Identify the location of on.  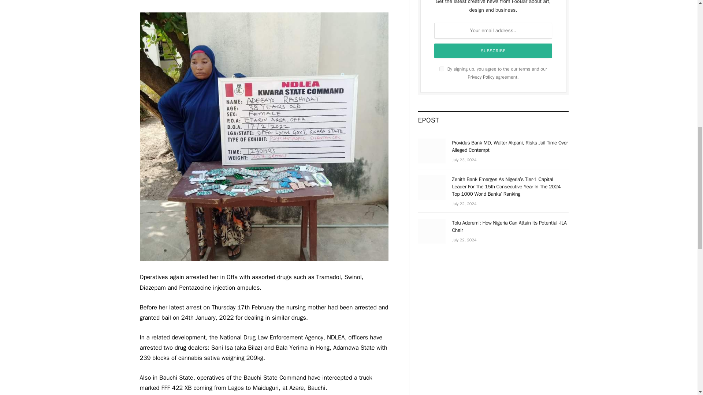
(442, 69).